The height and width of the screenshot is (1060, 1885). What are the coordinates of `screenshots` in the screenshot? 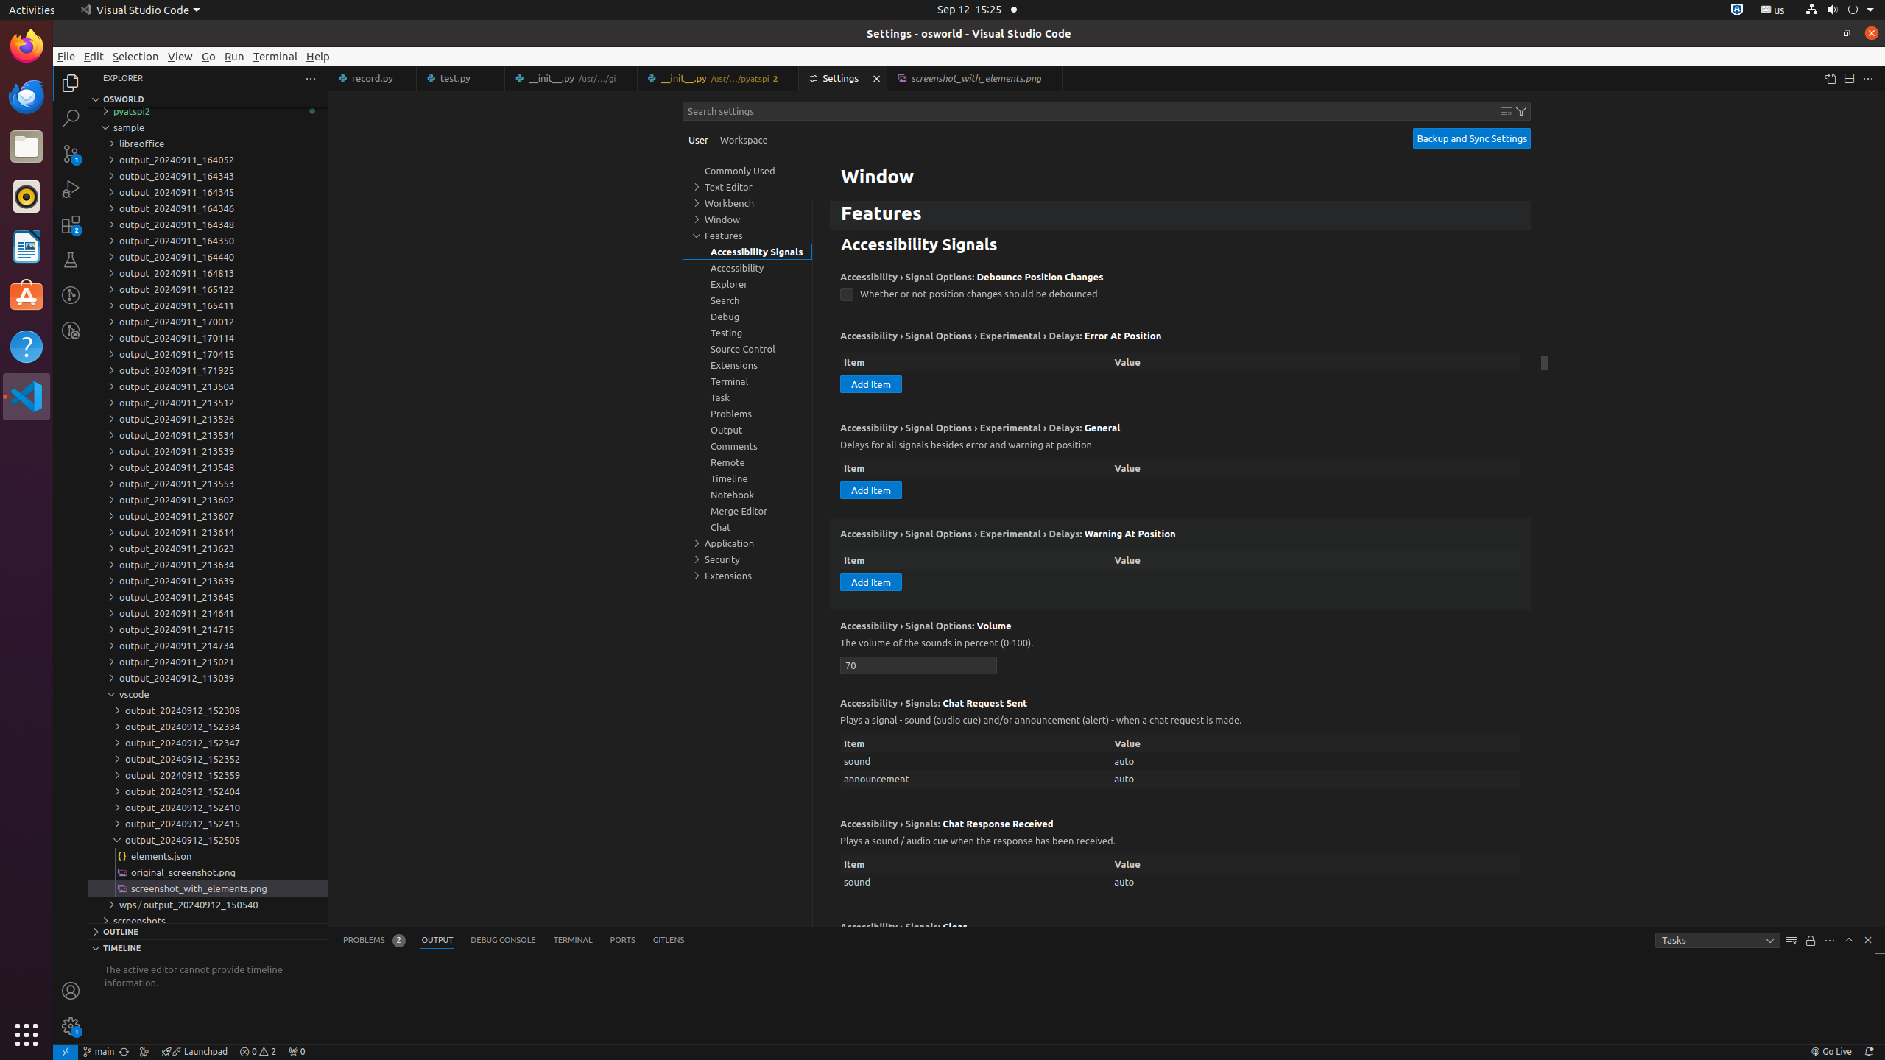 It's located at (208, 921).